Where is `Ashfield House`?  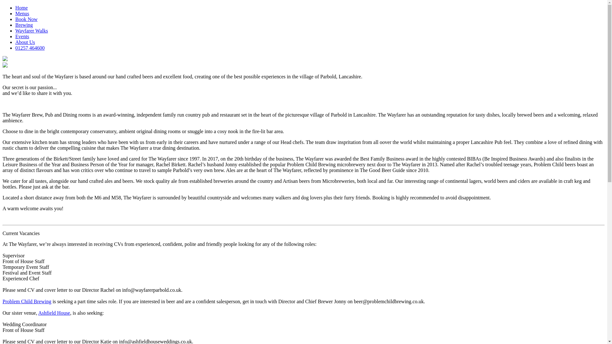
Ashfield House is located at coordinates (54, 313).